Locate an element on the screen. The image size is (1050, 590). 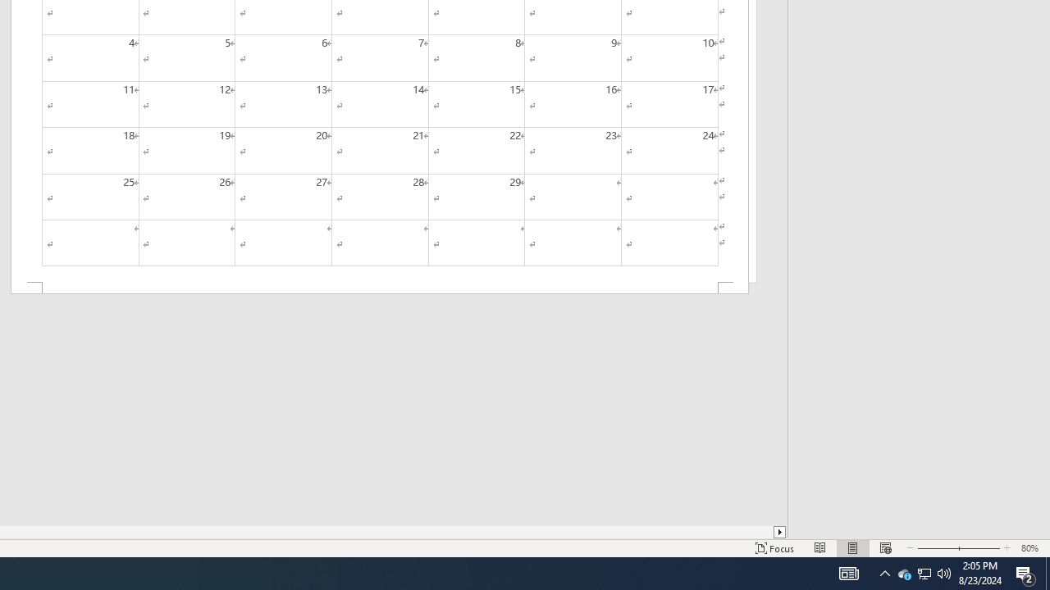
Column right is located at coordinates (781, 532).